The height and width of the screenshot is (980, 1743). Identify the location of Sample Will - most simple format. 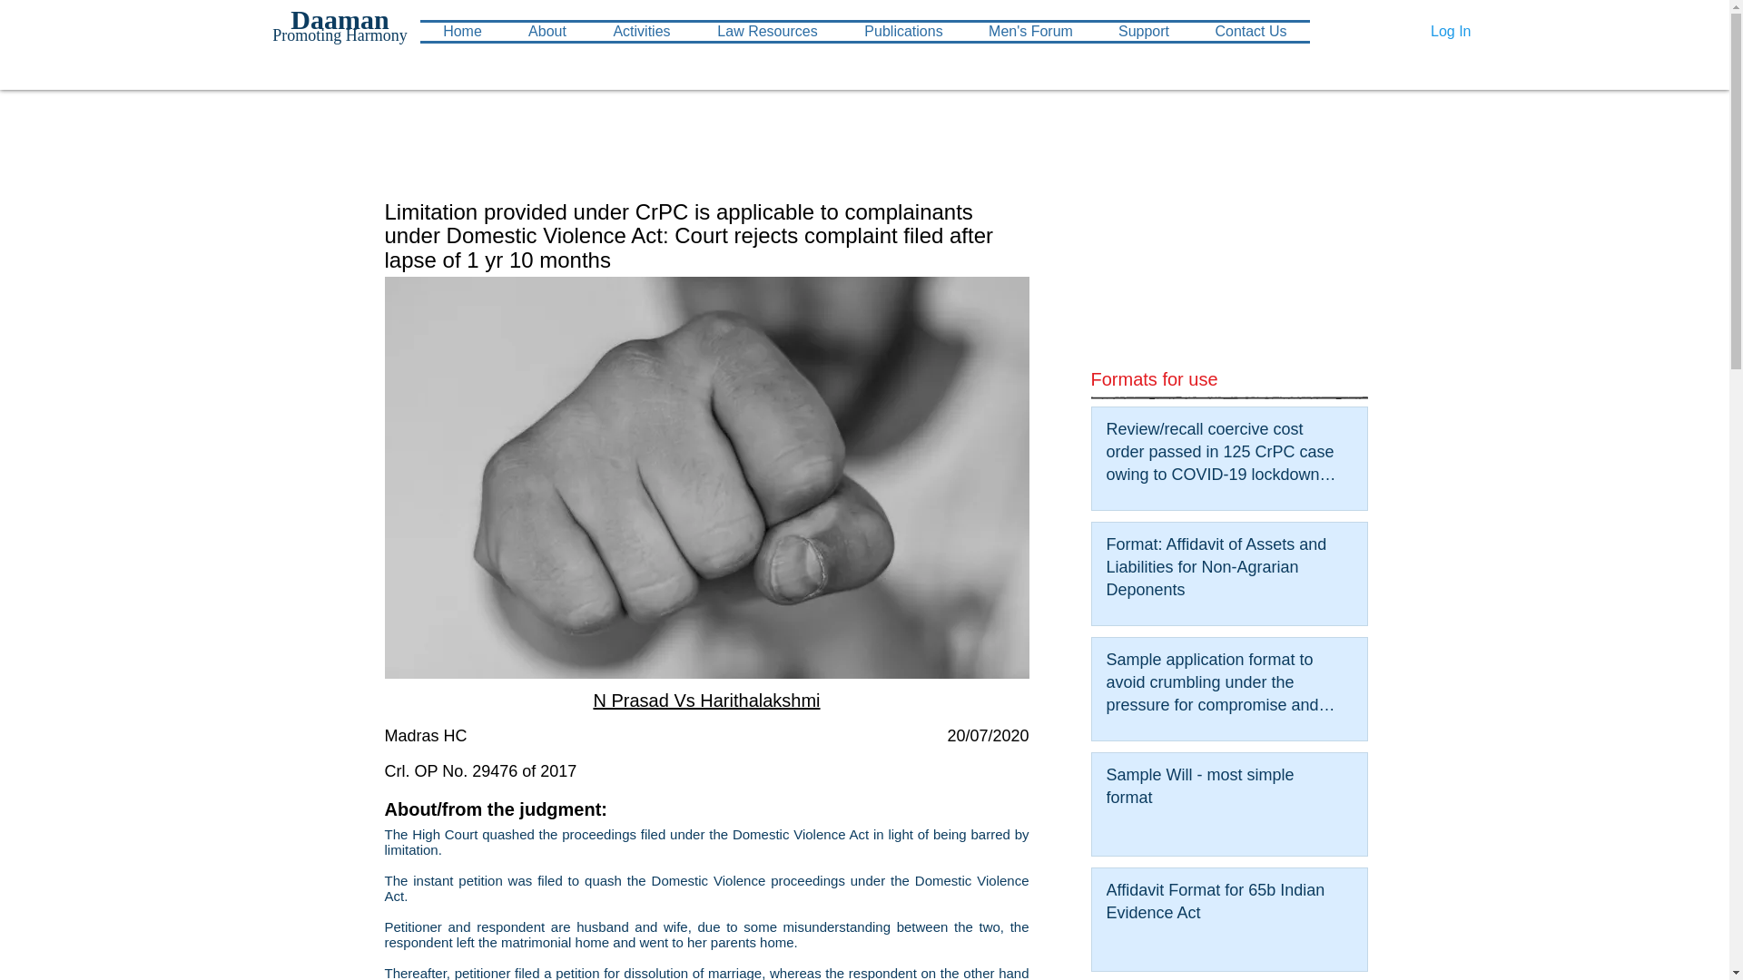
(1222, 789).